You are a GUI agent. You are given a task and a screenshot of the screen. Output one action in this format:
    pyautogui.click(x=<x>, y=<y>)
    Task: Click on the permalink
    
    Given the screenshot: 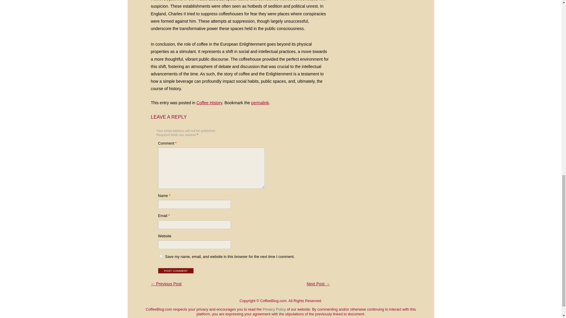 What is the action you would take?
    pyautogui.click(x=260, y=103)
    